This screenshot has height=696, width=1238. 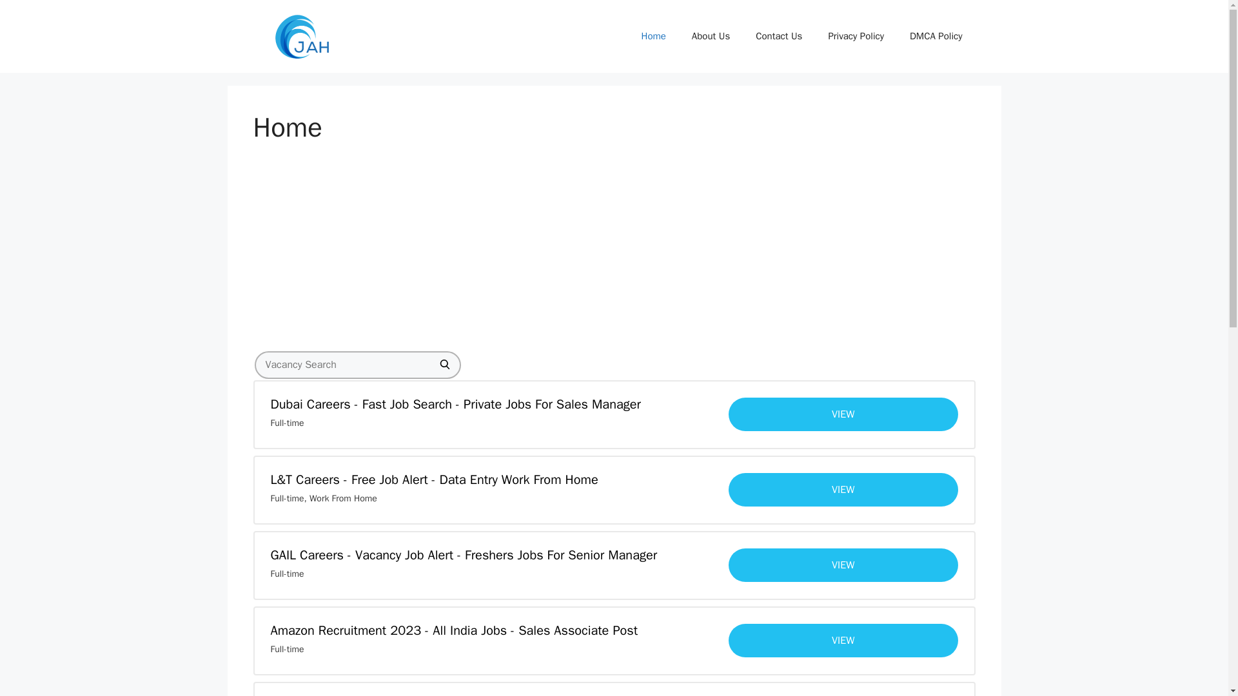 What do you see at coordinates (843, 640) in the screenshot?
I see `VIEW` at bounding box center [843, 640].